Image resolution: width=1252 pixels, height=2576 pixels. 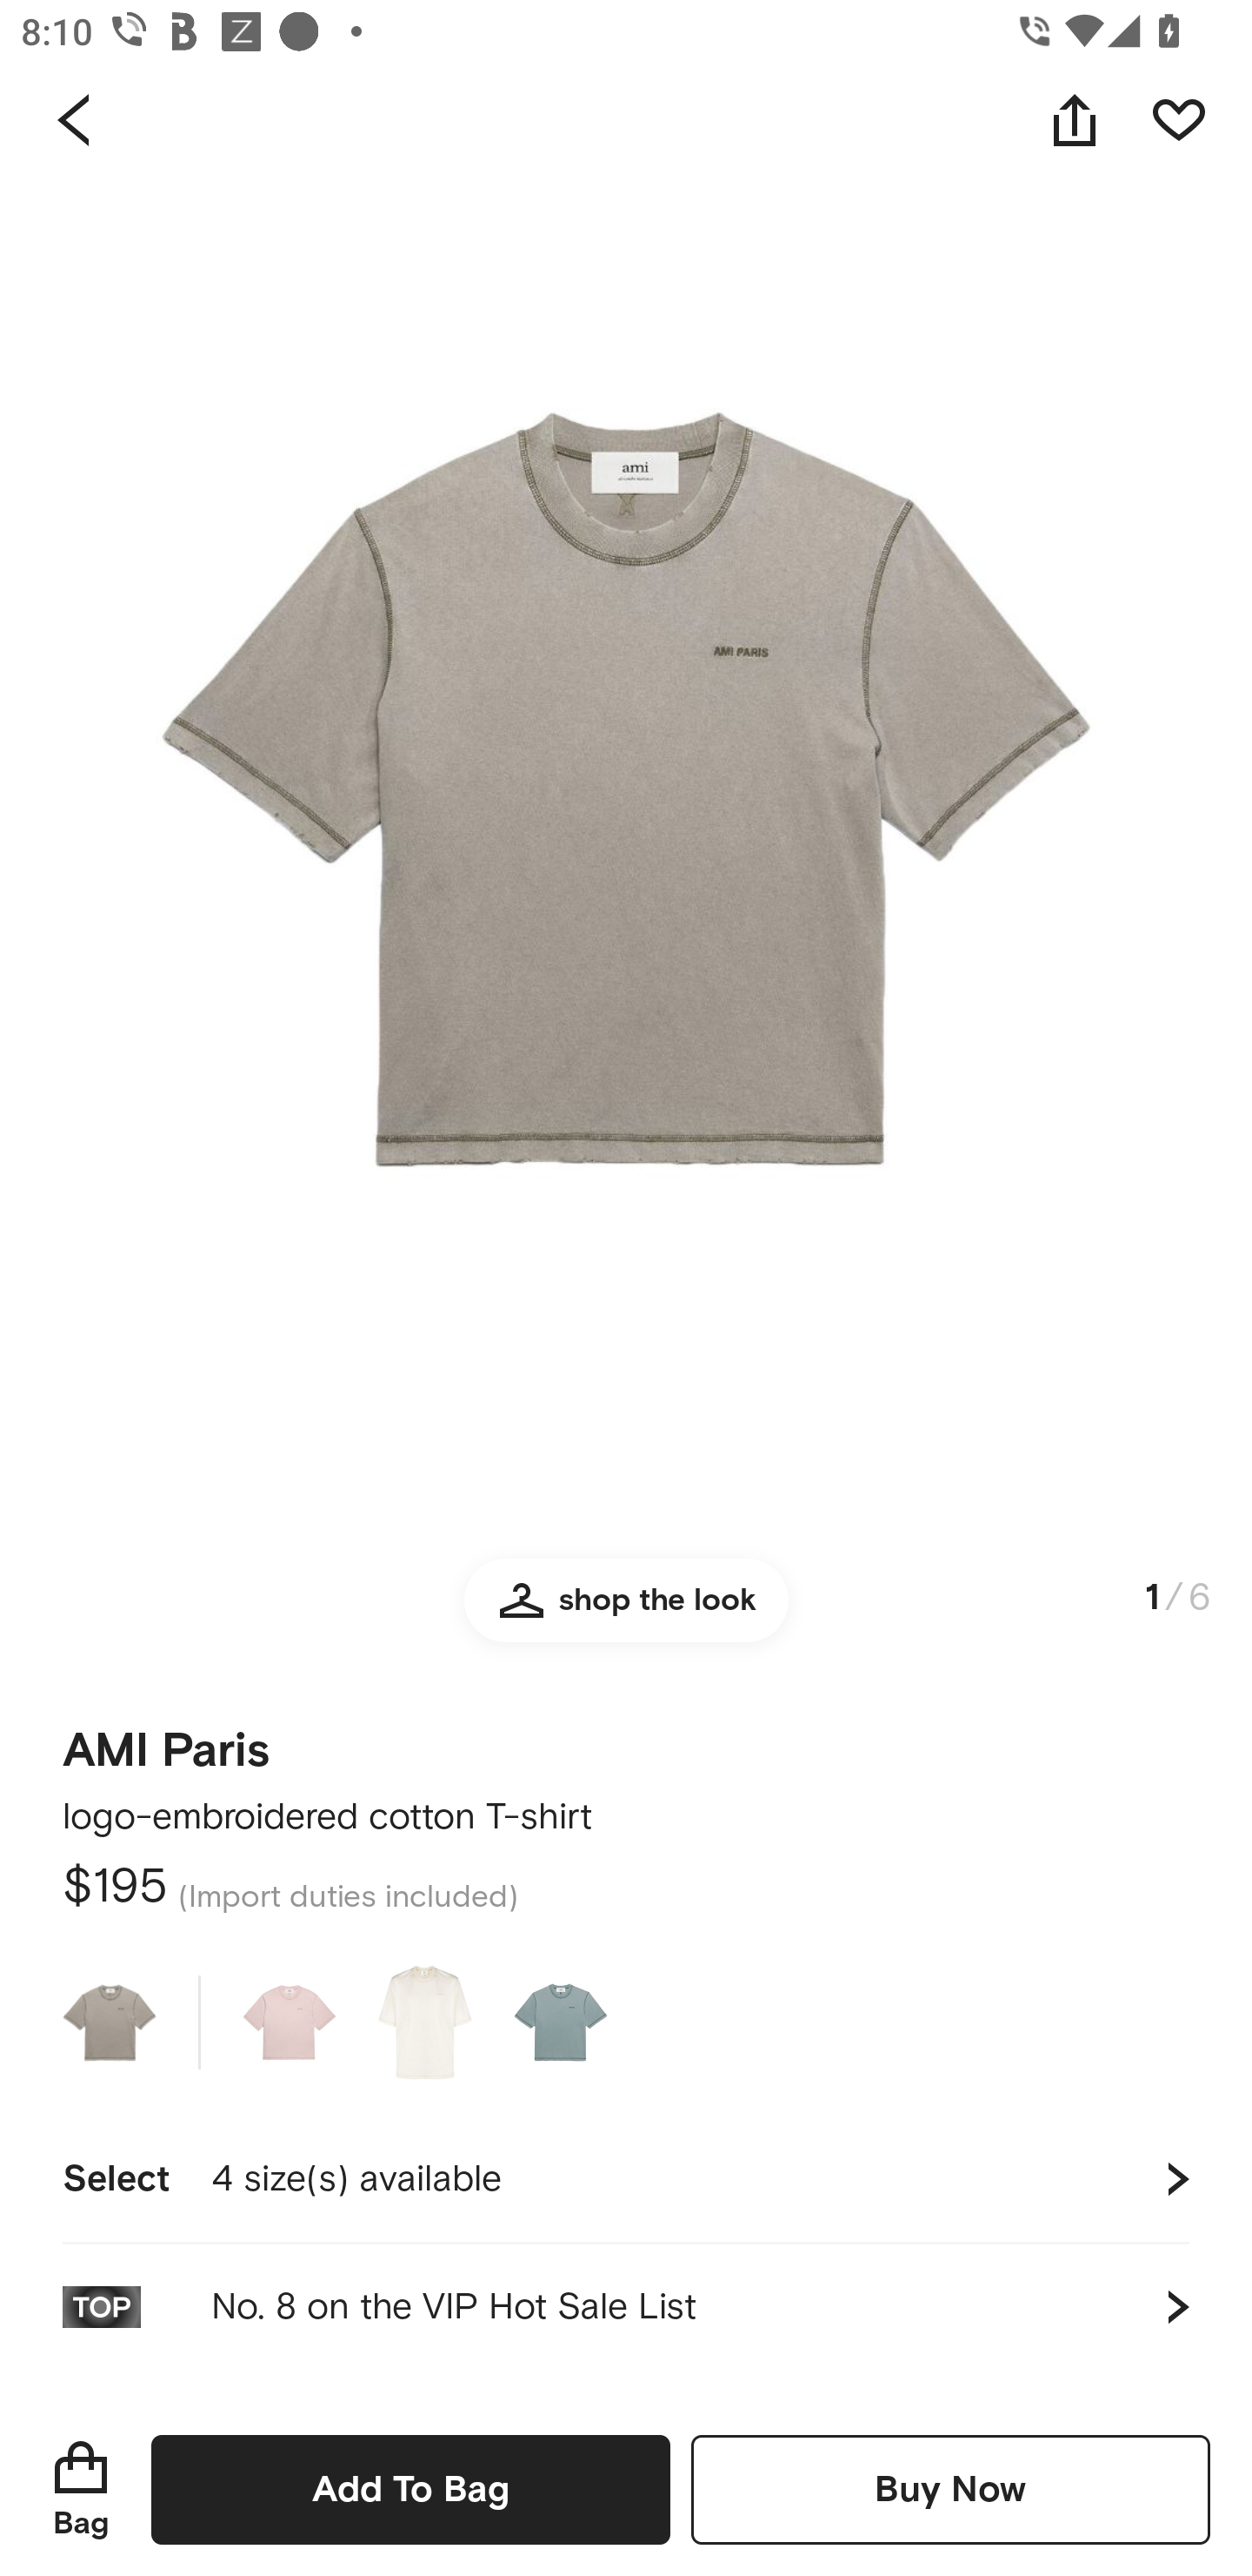 What do you see at coordinates (165, 1741) in the screenshot?
I see `AMI Paris` at bounding box center [165, 1741].